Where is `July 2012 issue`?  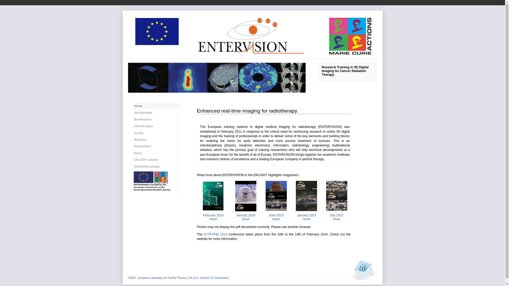 July 2012 issue is located at coordinates (337, 217).